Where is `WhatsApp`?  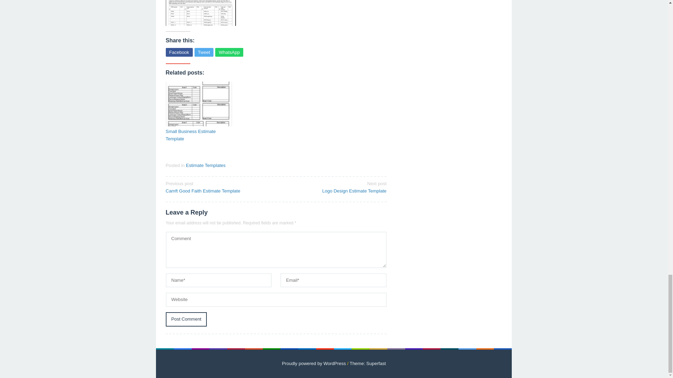
WhatsApp is located at coordinates (333, 187).